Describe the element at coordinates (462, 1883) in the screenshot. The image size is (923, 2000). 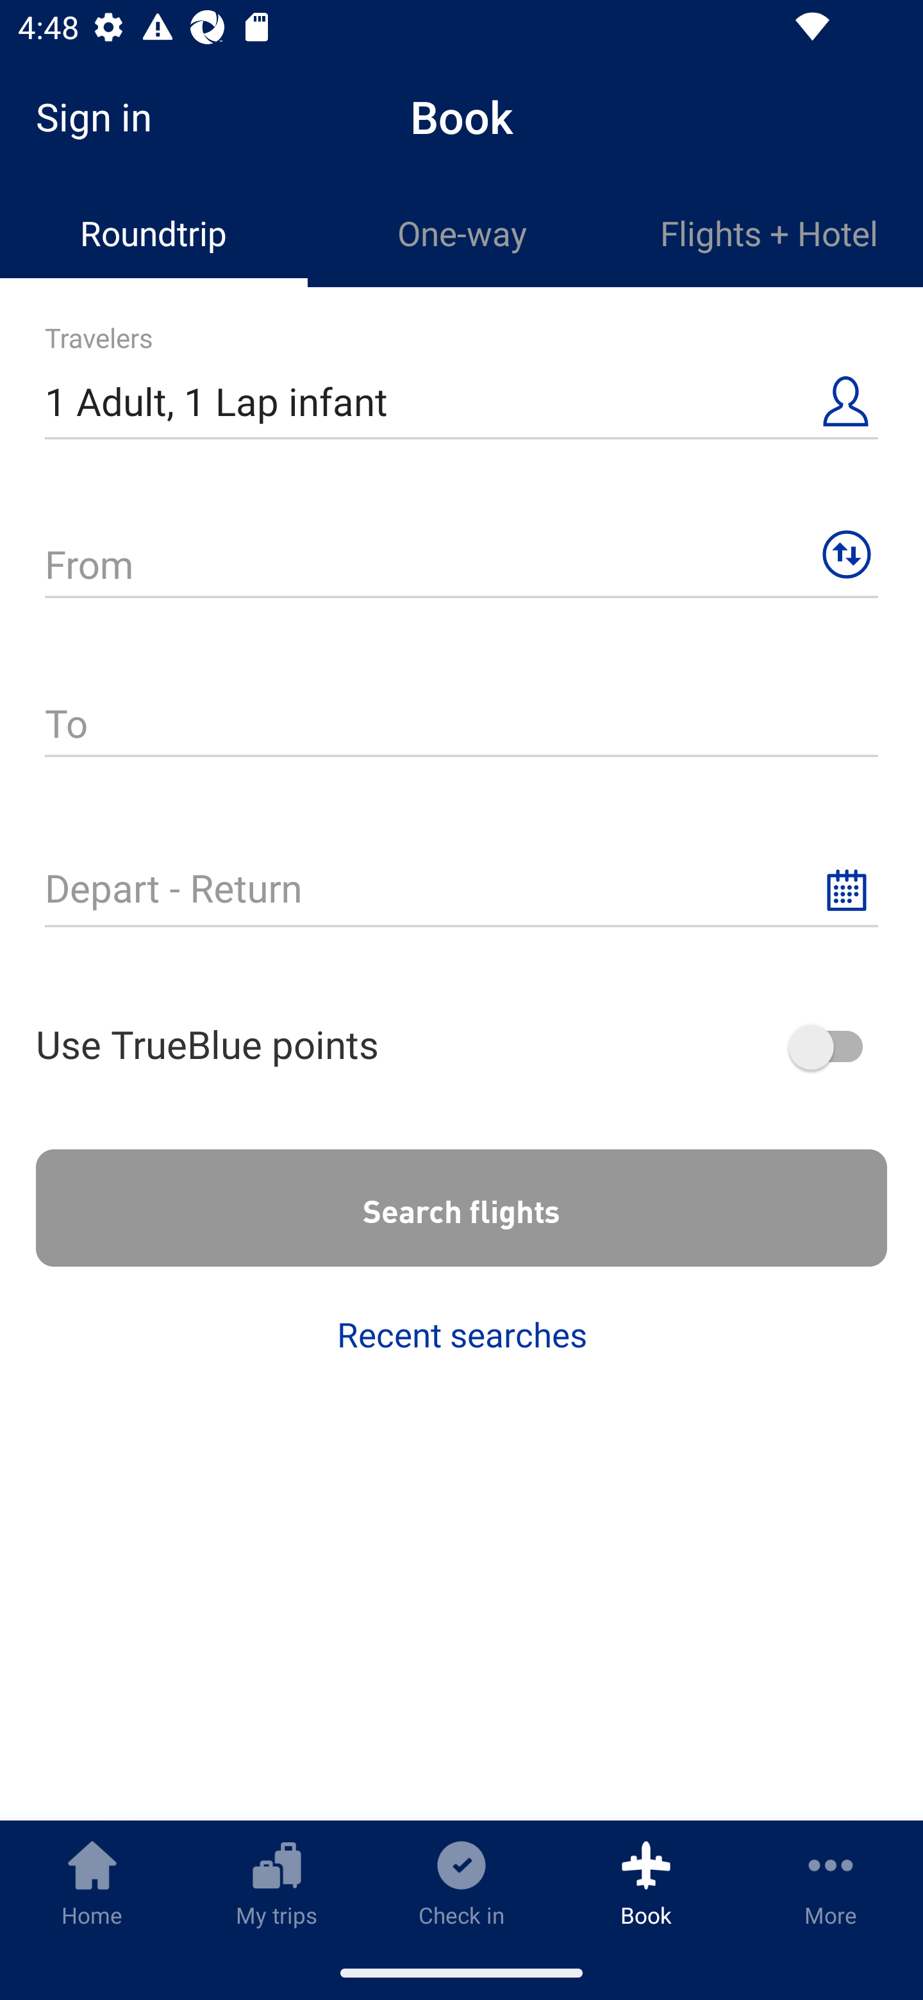
I see `Check in` at that location.